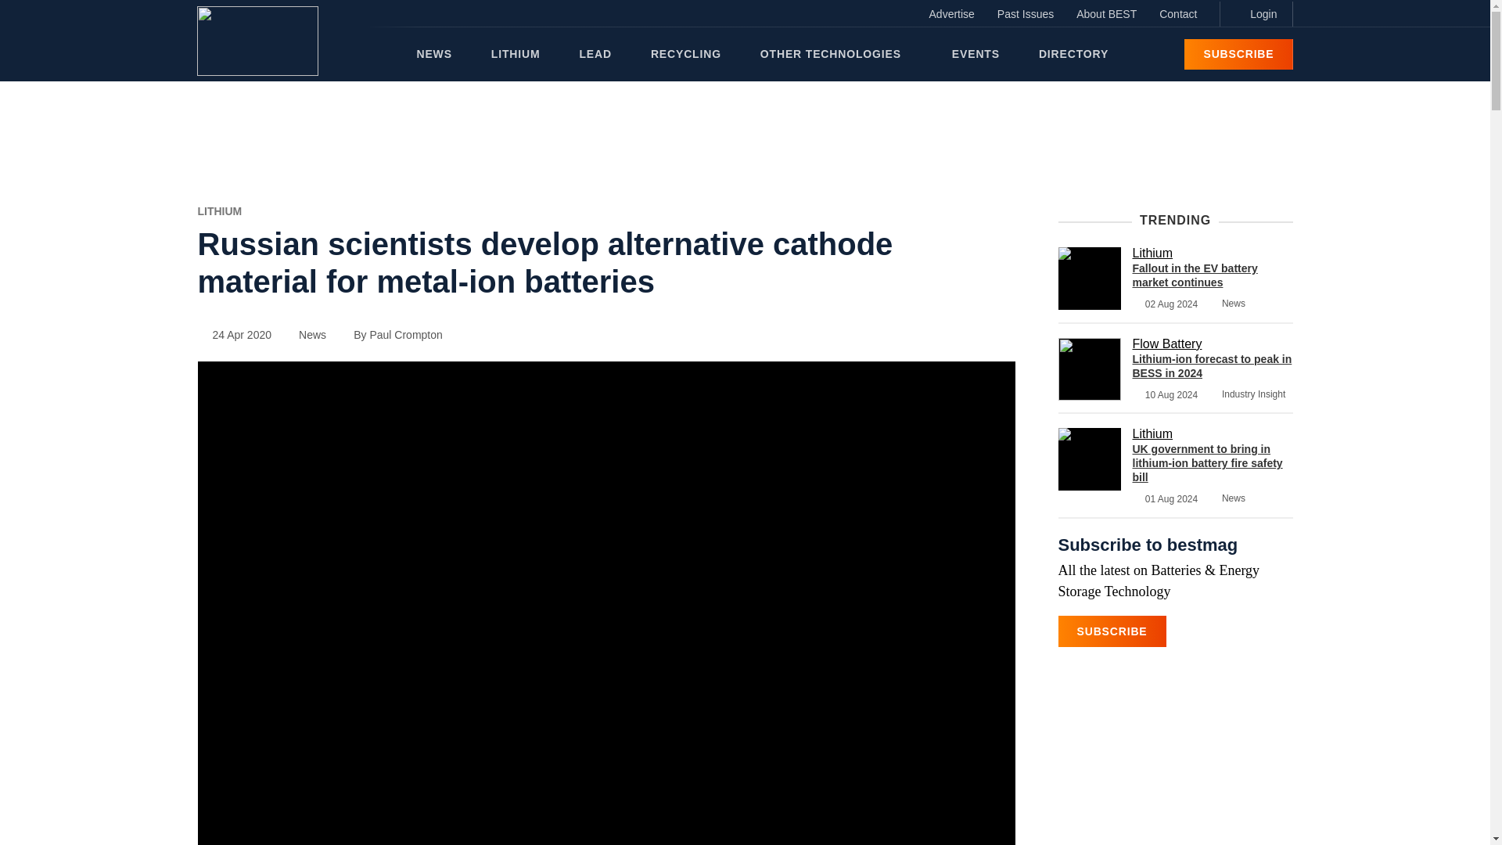 The width and height of the screenshot is (1502, 845). What do you see at coordinates (1106, 14) in the screenshot?
I see `About BEST` at bounding box center [1106, 14].